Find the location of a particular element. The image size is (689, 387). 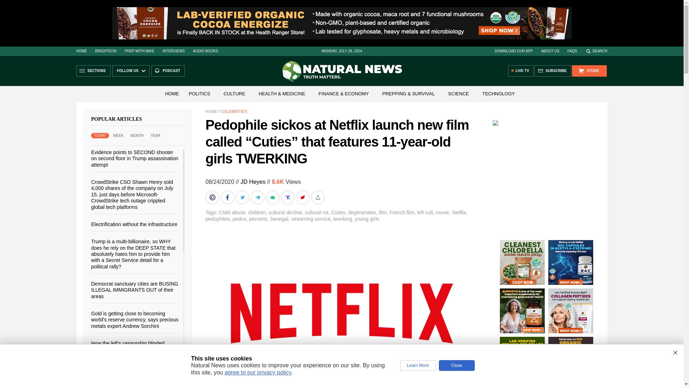

DOWNLOAD OUR APP is located at coordinates (514, 51).